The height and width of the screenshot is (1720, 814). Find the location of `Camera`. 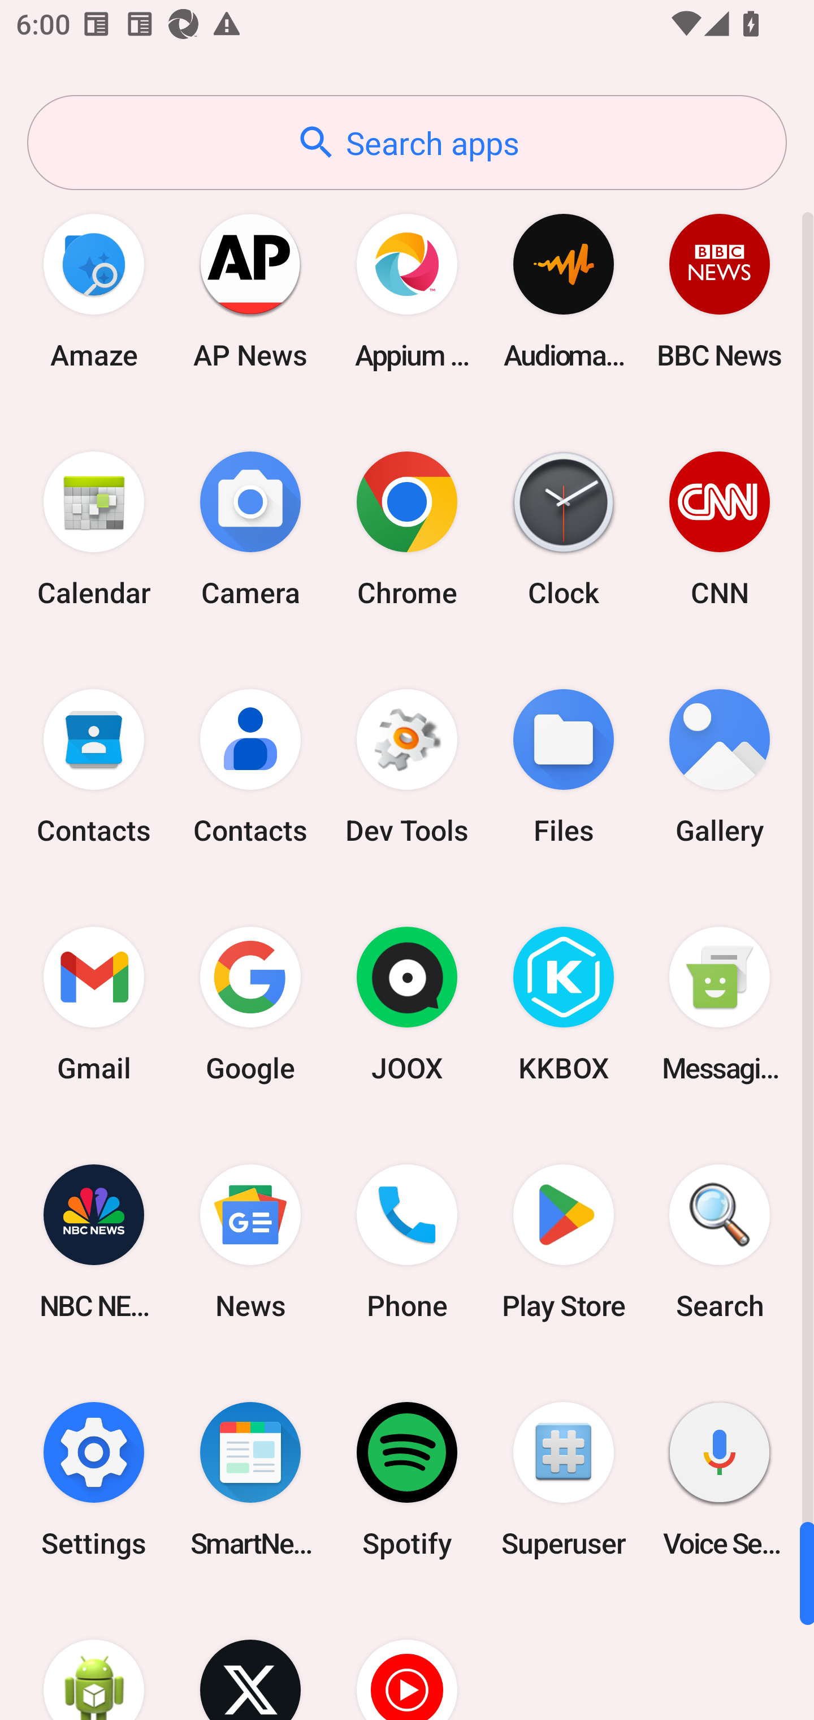

Camera is located at coordinates (250, 528).